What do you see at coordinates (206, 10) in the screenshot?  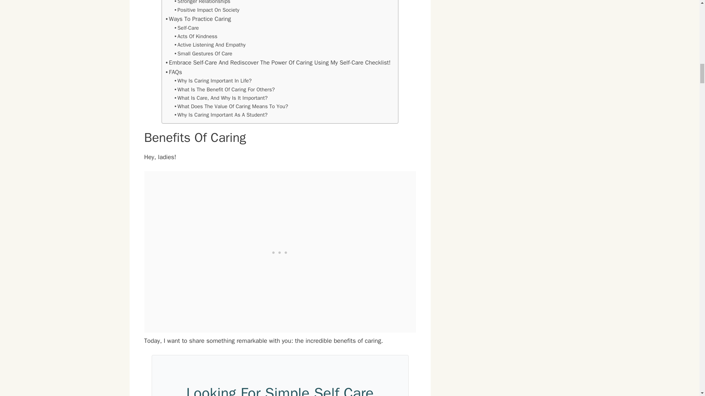 I see `Positive Impact On Society` at bounding box center [206, 10].